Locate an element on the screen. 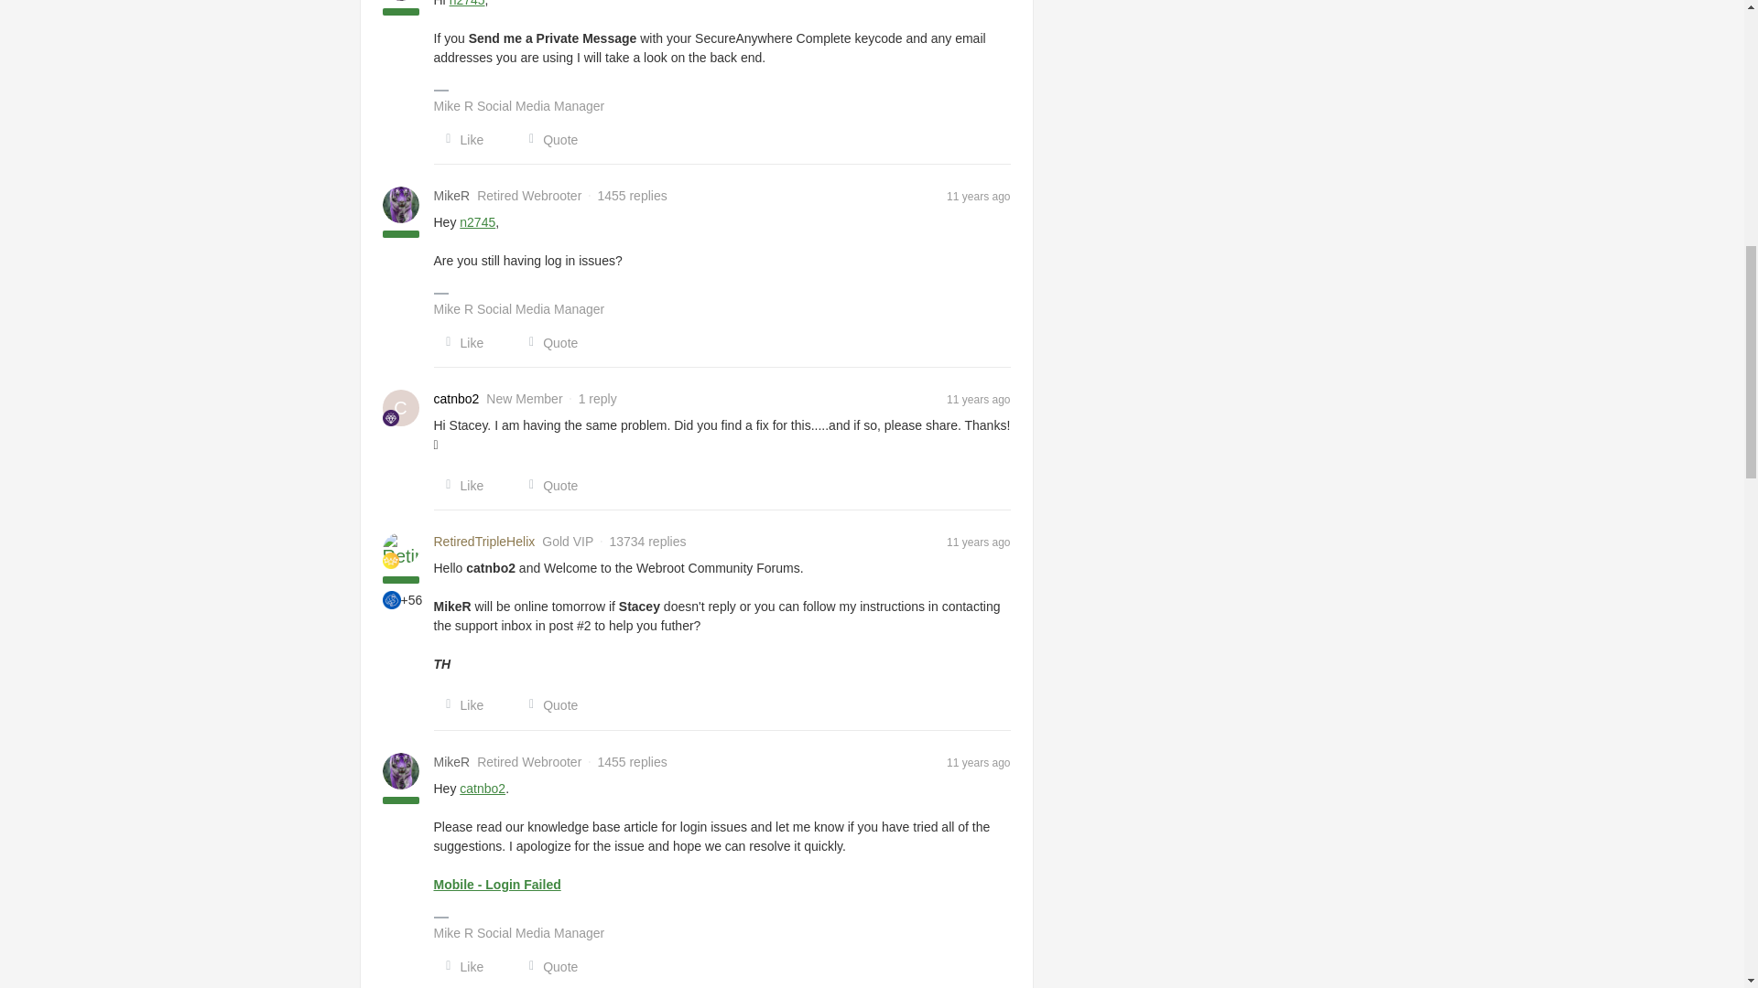  n2745 is located at coordinates (467, 4).